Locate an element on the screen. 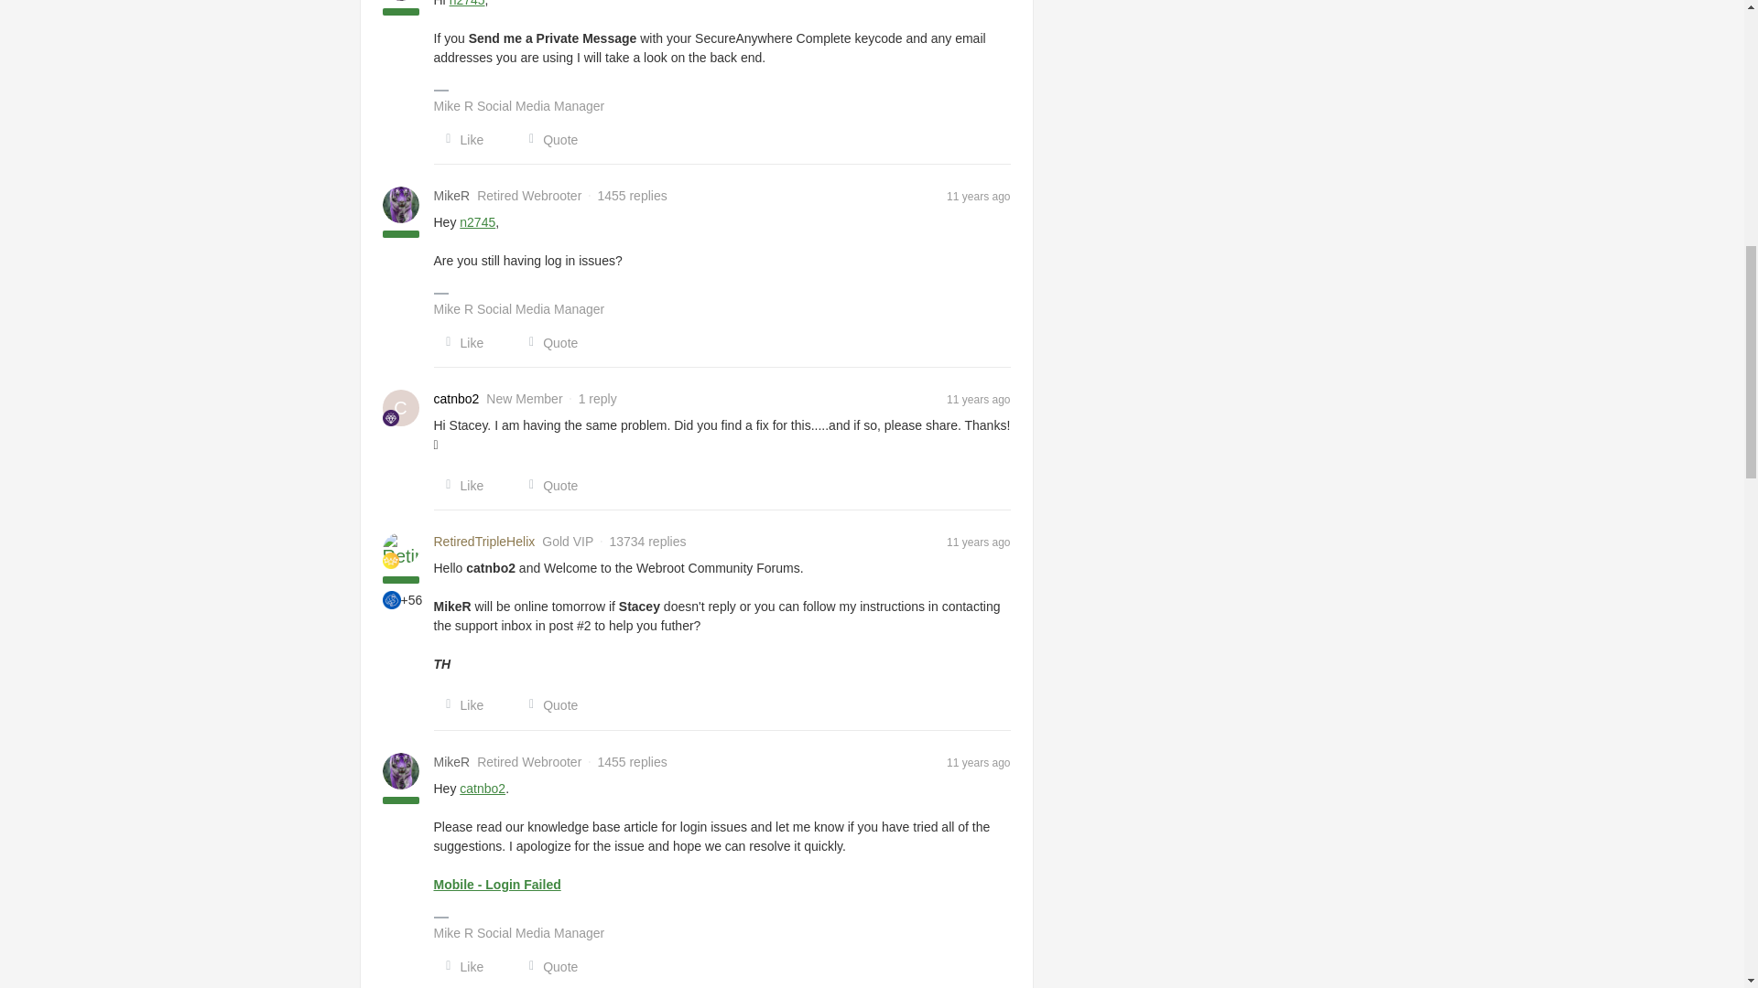  n2745 is located at coordinates (467, 4).